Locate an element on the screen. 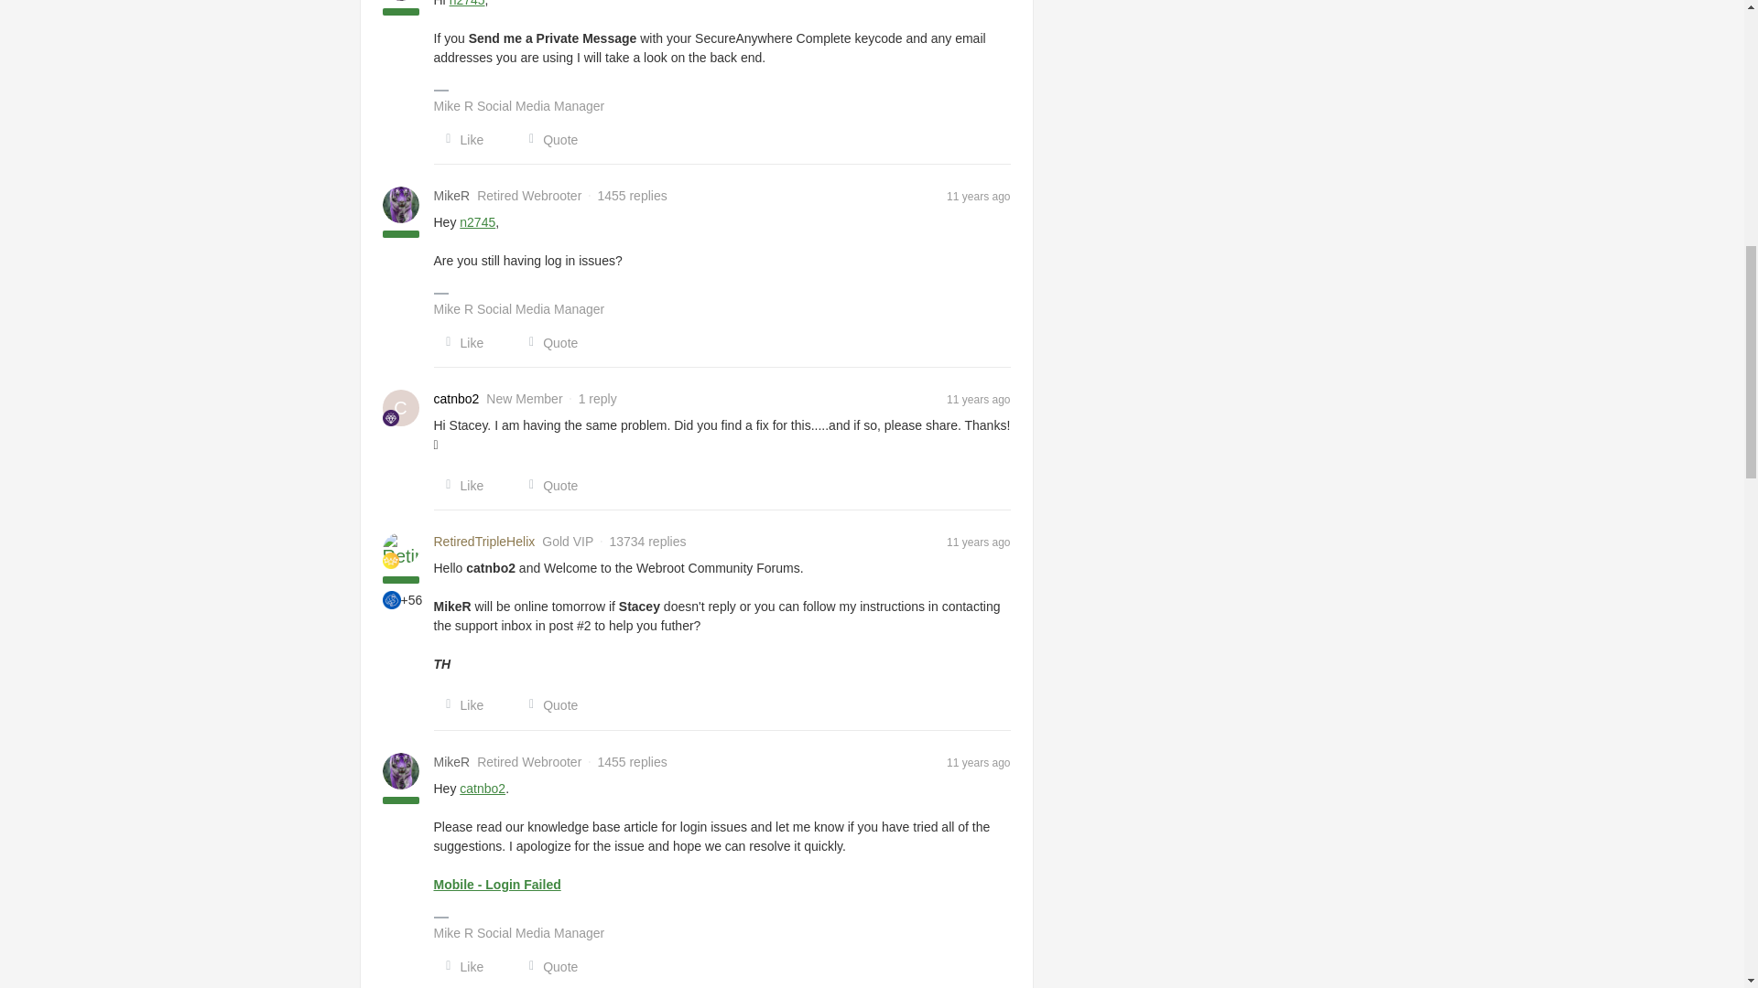  n2745 is located at coordinates (467, 4).